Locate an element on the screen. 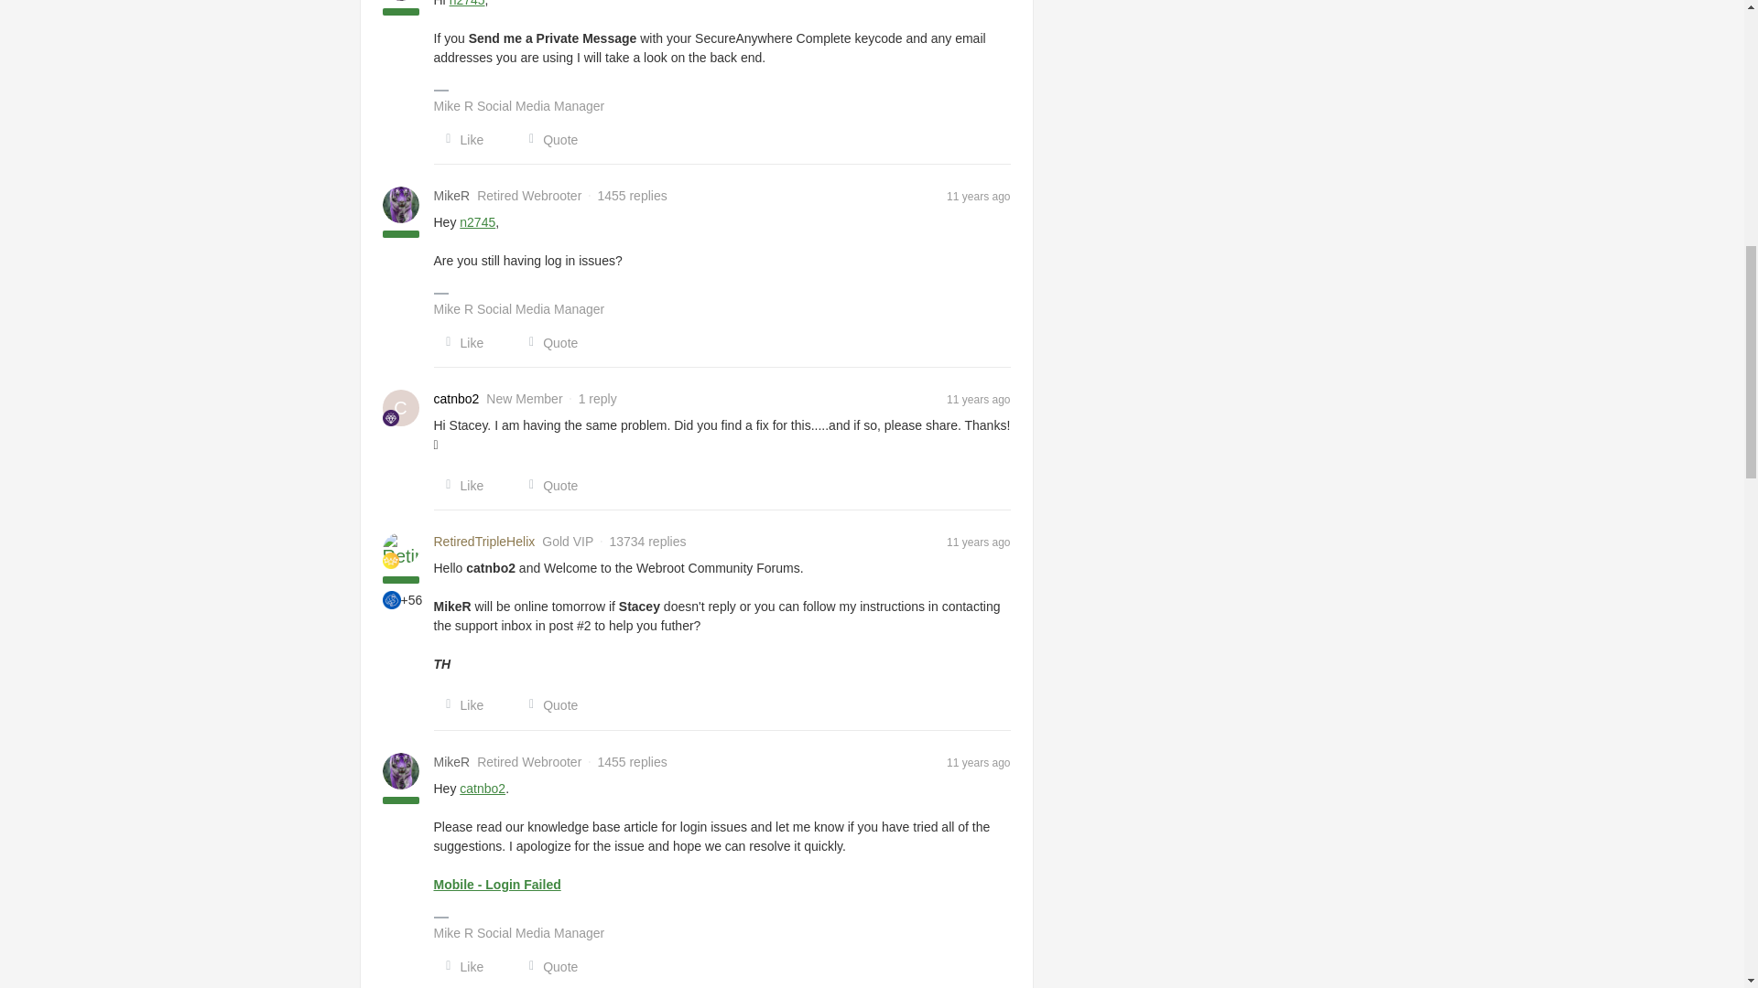  n2745 is located at coordinates (467, 4).